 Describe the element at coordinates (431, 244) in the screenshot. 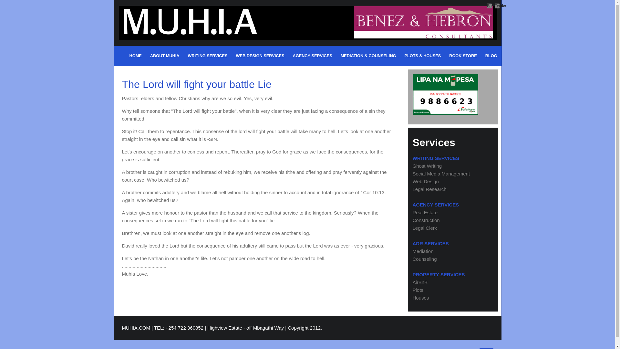

I see `ADR SERVICES` at that location.